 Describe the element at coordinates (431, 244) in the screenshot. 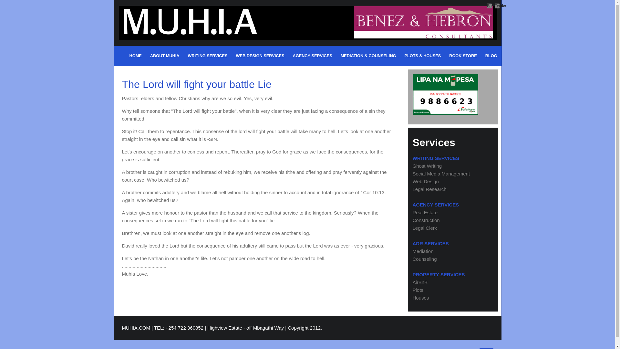

I see `ADR SERVICES` at that location.